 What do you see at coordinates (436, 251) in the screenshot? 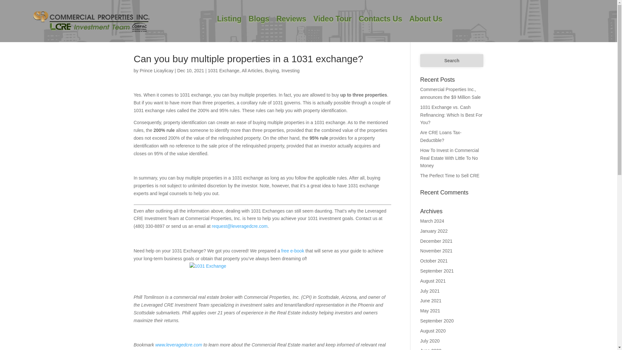
I see `November 2021` at bounding box center [436, 251].